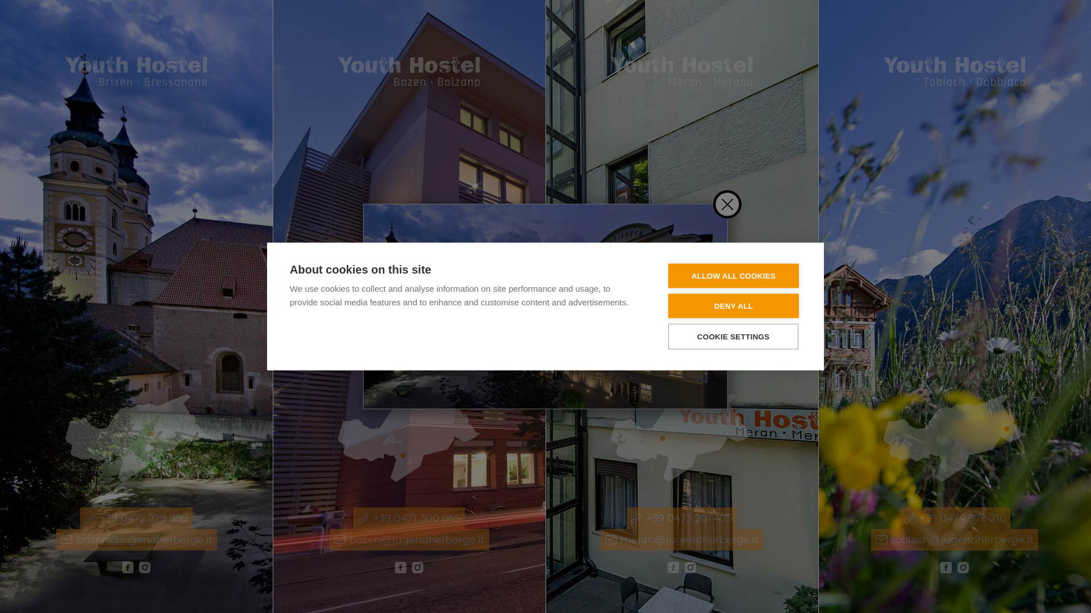 This screenshot has height=613, width=1091. Describe the element at coordinates (418, 568) in the screenshot. I see `Jugendherberge Toblach` at that location.